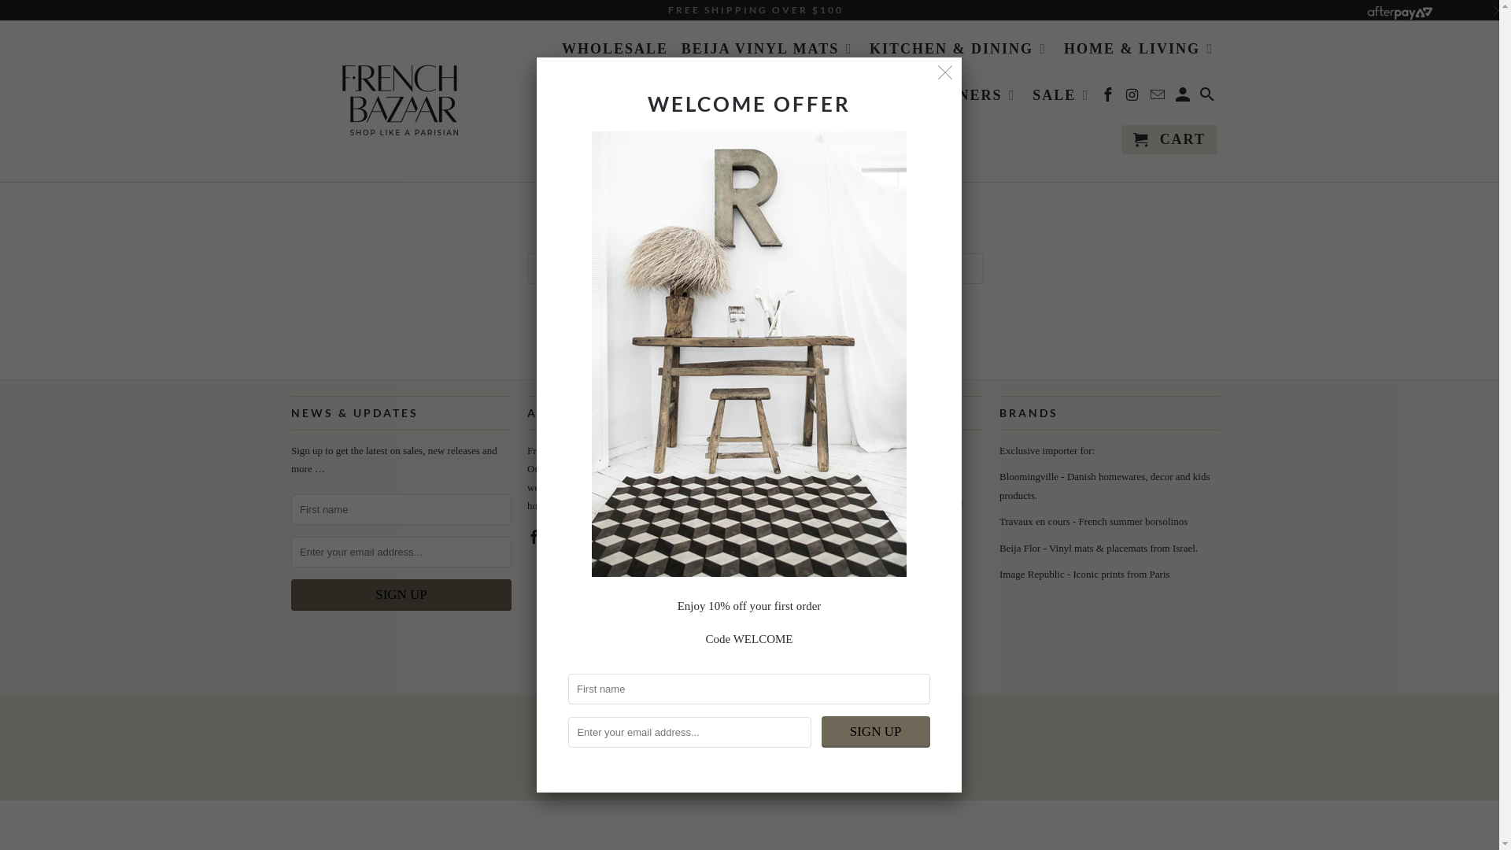 The width and height of the screenshot is (1511, 850). Describe the element at coordinates (1184, 98) in the screenshot. I see `My Account ` at that location.